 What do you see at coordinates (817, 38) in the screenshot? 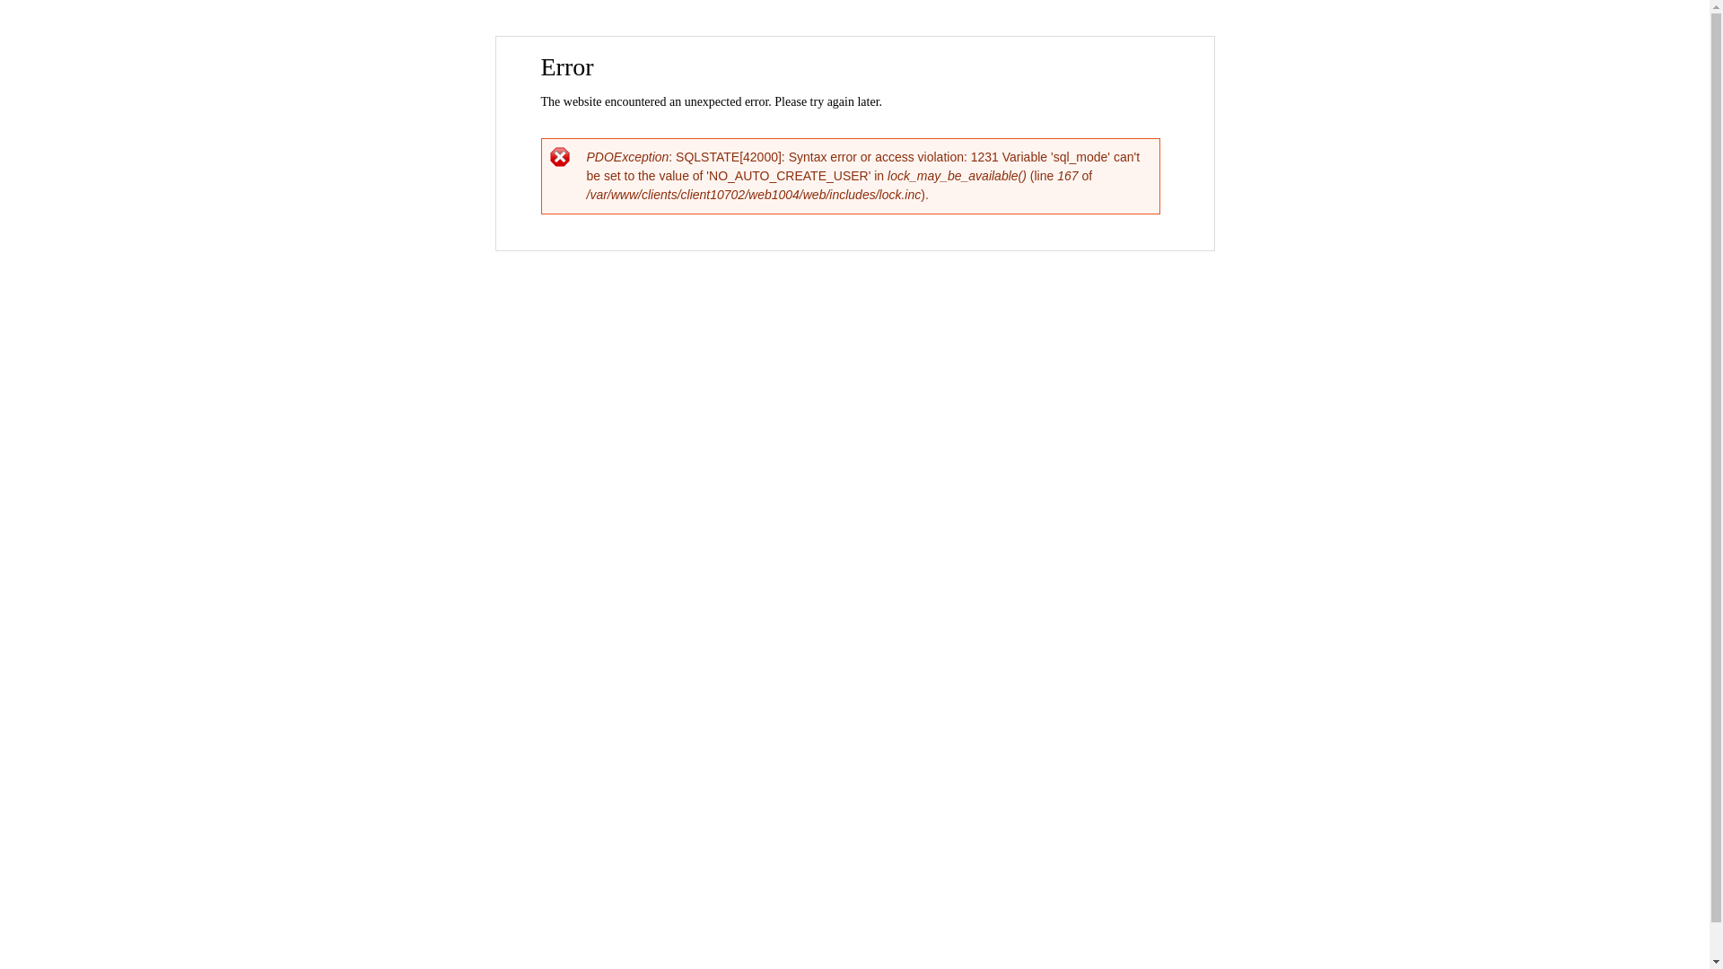
I see `Skip to main content` at bounding box center [817, 38].